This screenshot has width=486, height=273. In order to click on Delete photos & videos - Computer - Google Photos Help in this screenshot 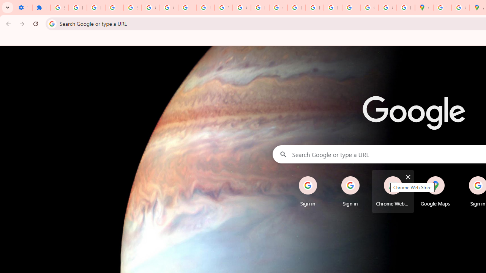, I will do `click(77, 8)`.